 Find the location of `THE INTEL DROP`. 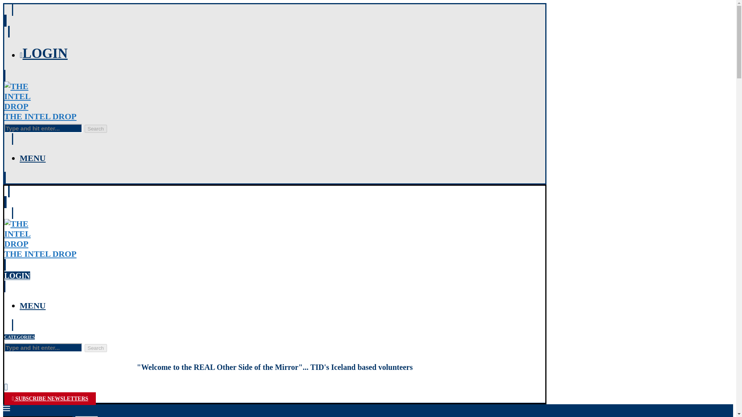

THE INTEL DROP is located at coordinates (275, 254).